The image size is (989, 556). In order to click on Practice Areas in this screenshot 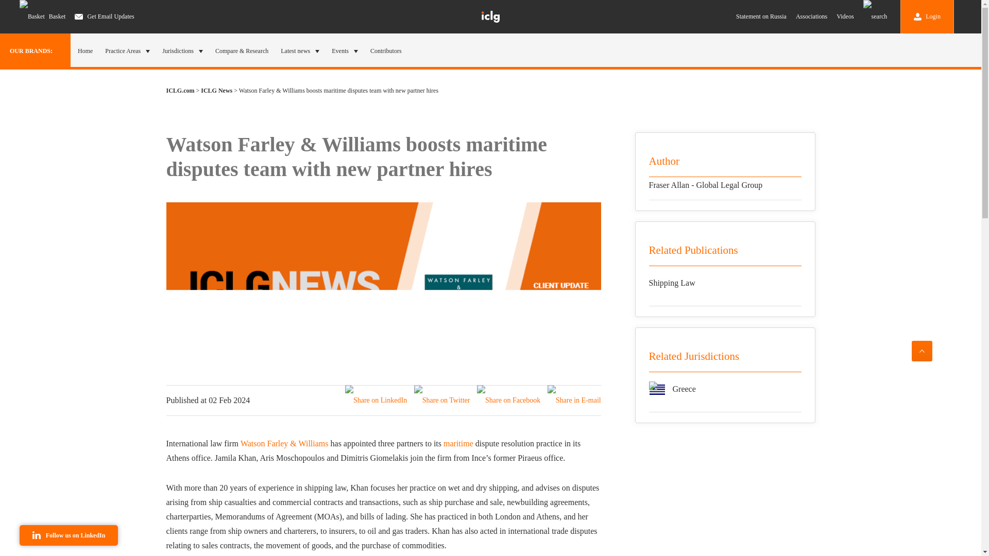, I will do `click(127, 50)`.